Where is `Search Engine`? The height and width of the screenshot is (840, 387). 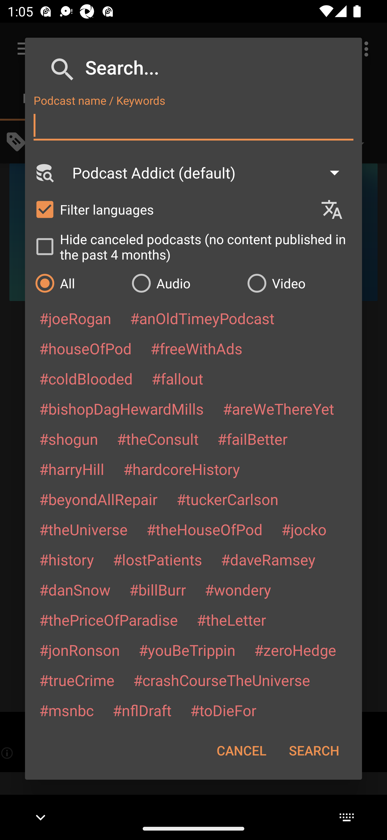 Search Engine is located at coordinates (44, 173).